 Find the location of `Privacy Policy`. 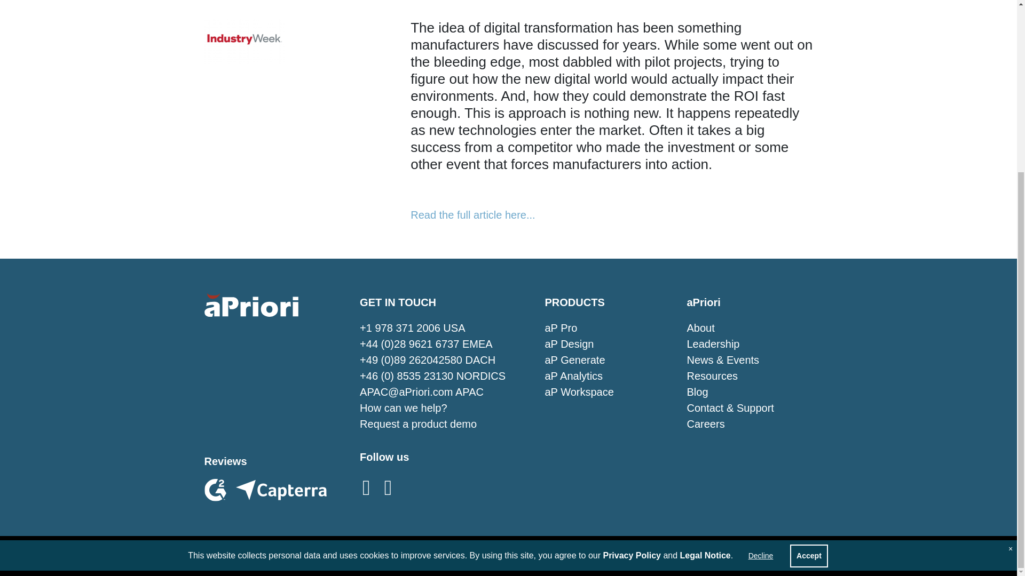

Privacy Policy is located at coordinates (632, 316).